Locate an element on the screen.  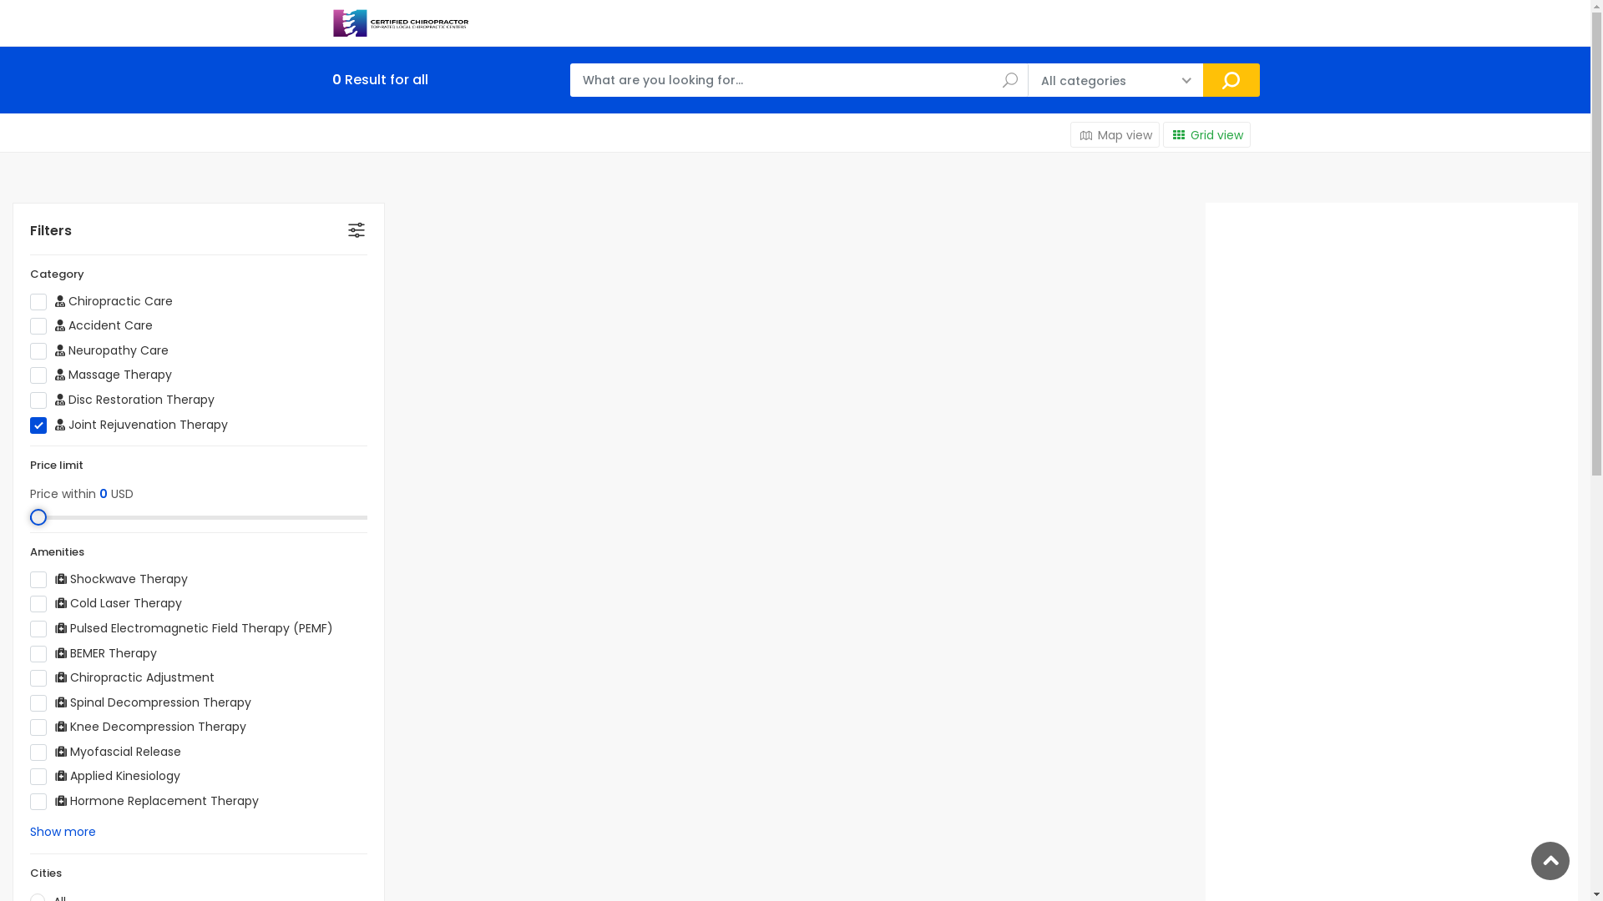
hormone-replacement-therapy is located at coordinates (264, 799).